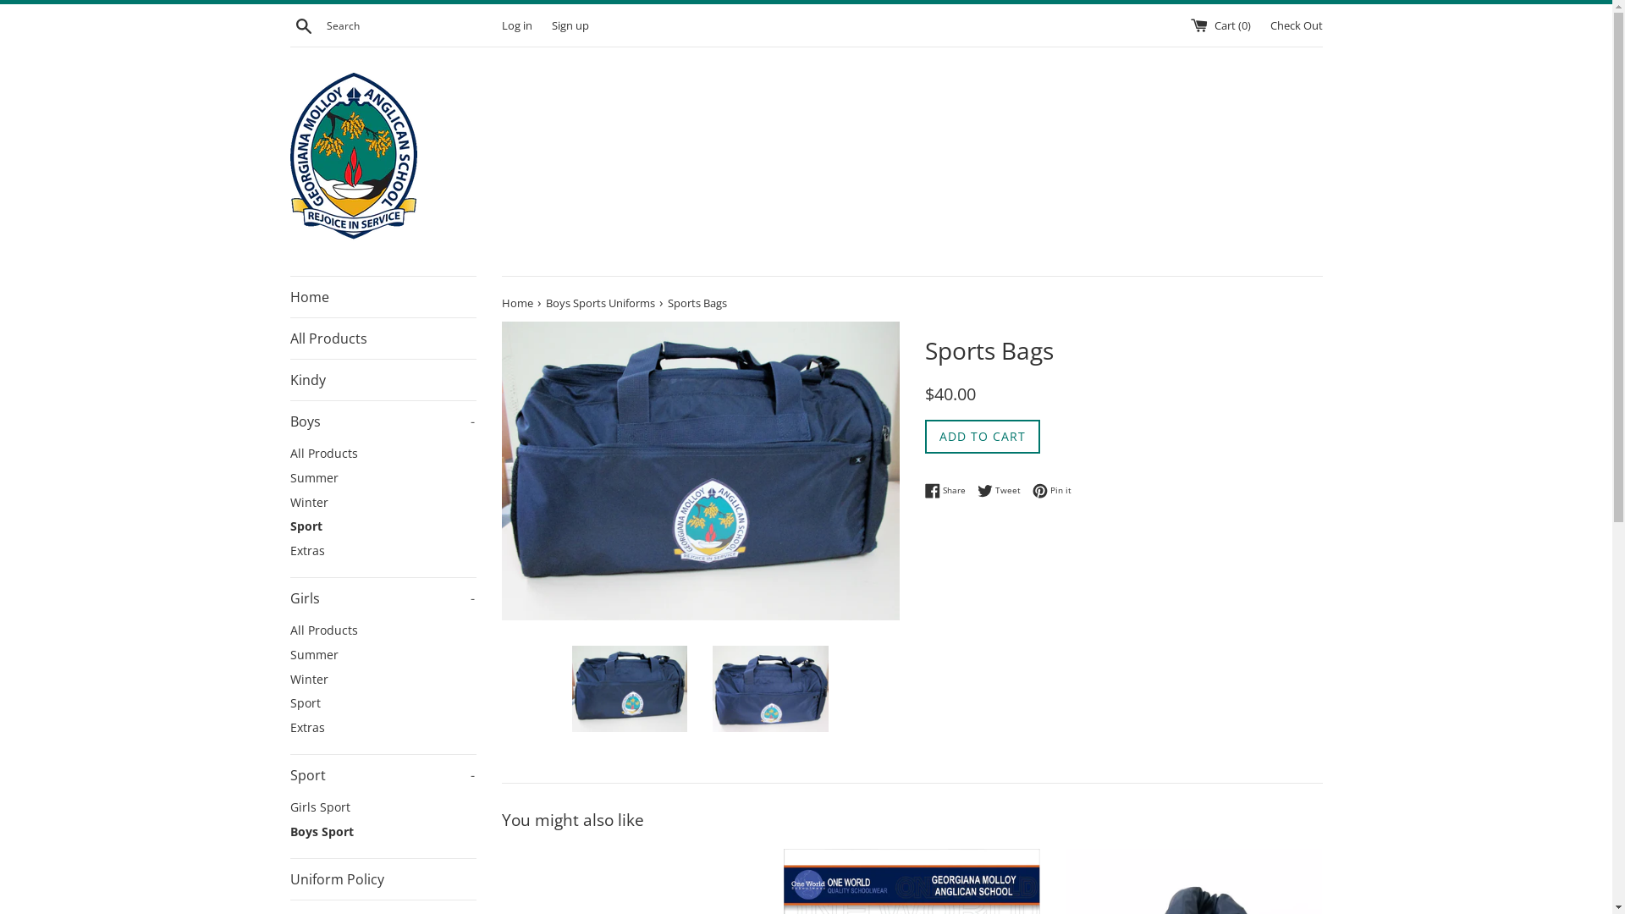 This screenshot has width=1625, height=914. Describe the element at coordinates (1002, 491) in the screenshot. I see `Tweet
Tweet on Twitter` at that location.